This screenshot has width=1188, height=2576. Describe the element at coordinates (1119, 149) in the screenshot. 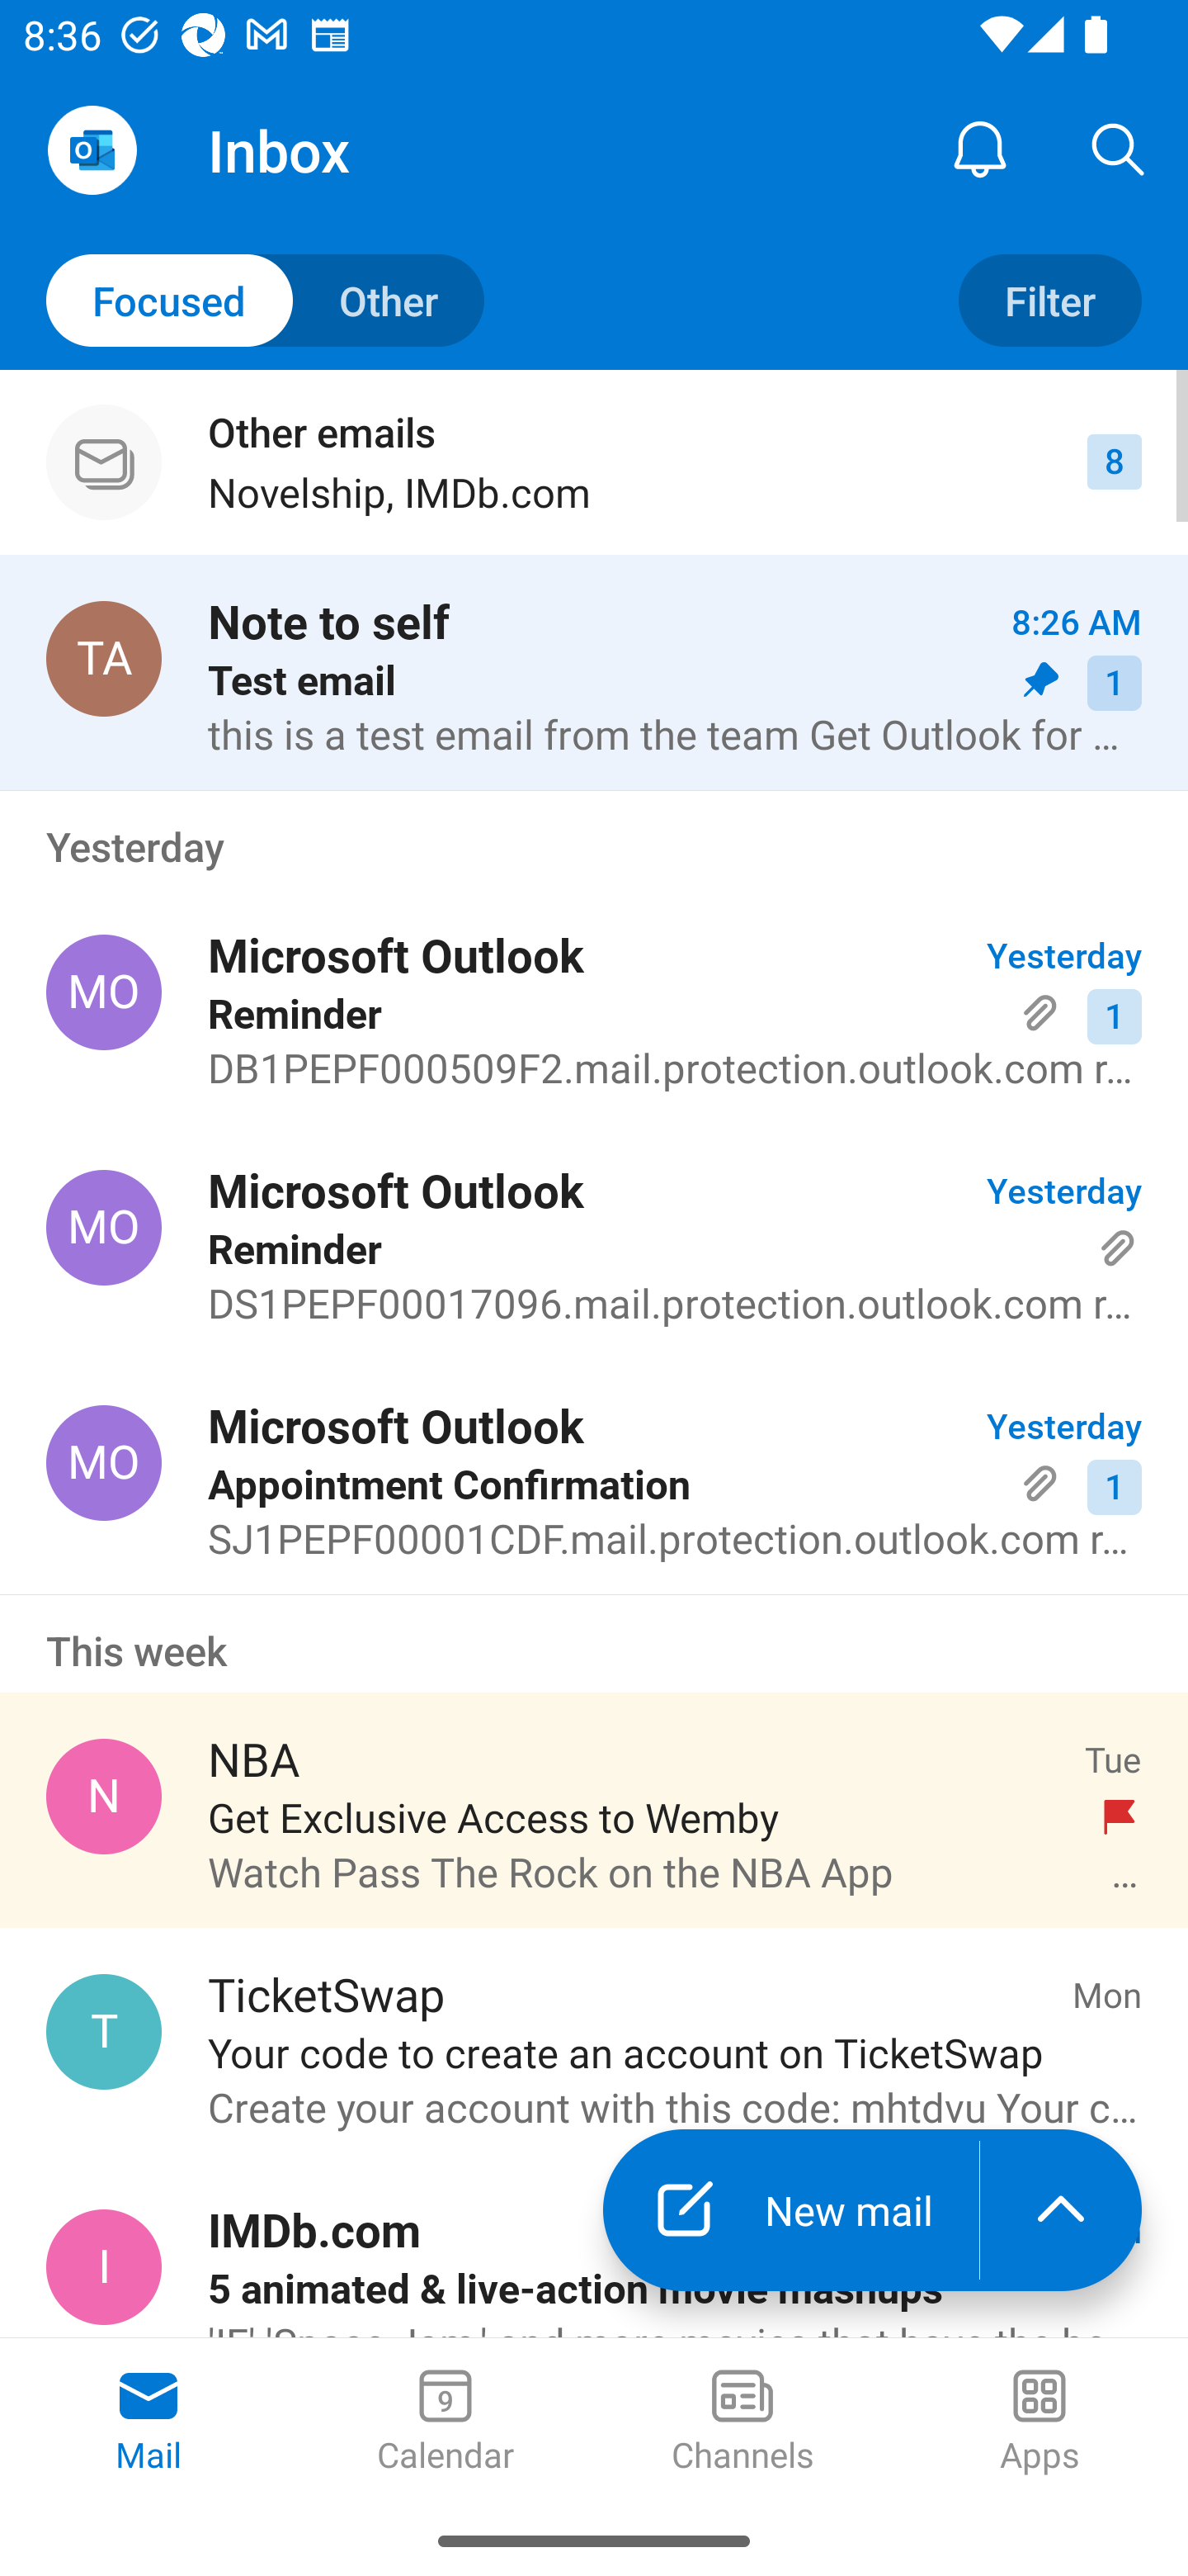

I see `Search, , ` at that location.